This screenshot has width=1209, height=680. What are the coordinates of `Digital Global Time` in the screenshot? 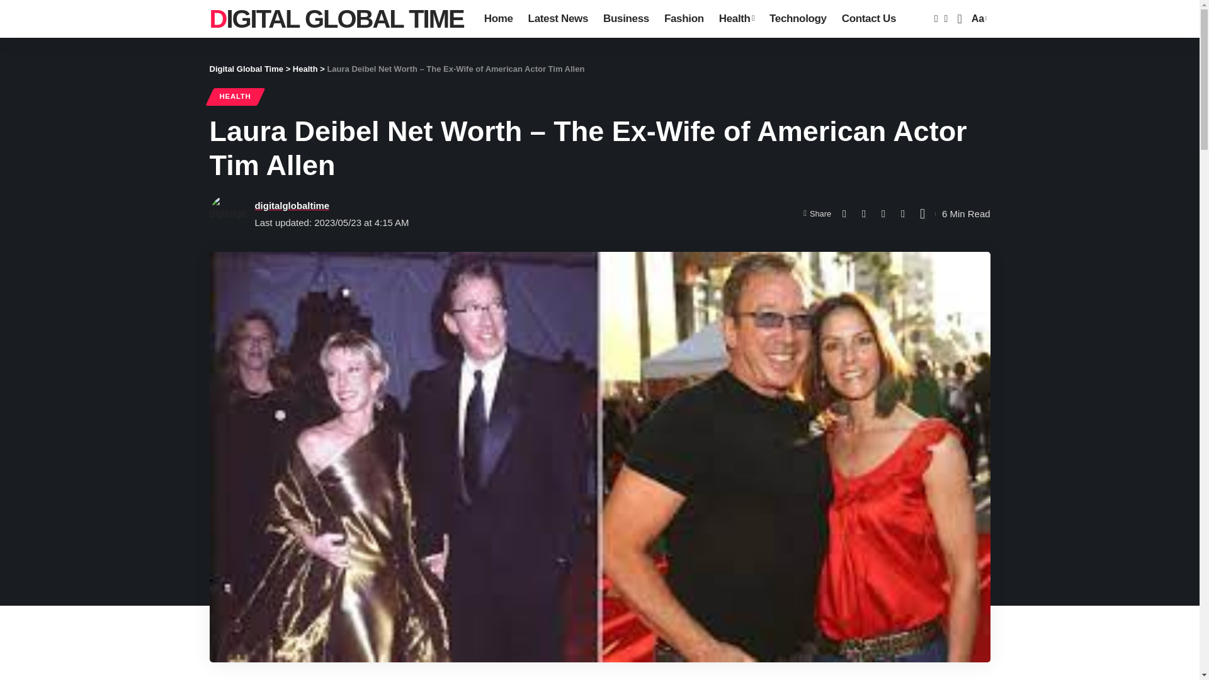 It's located at (246, 68).